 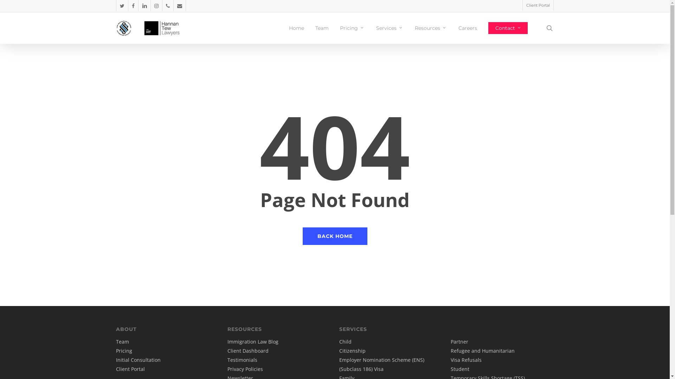 What do you see at coordinates (459, 342) in the screenshot?
I see `Partner` at bounding box center [459, 342].